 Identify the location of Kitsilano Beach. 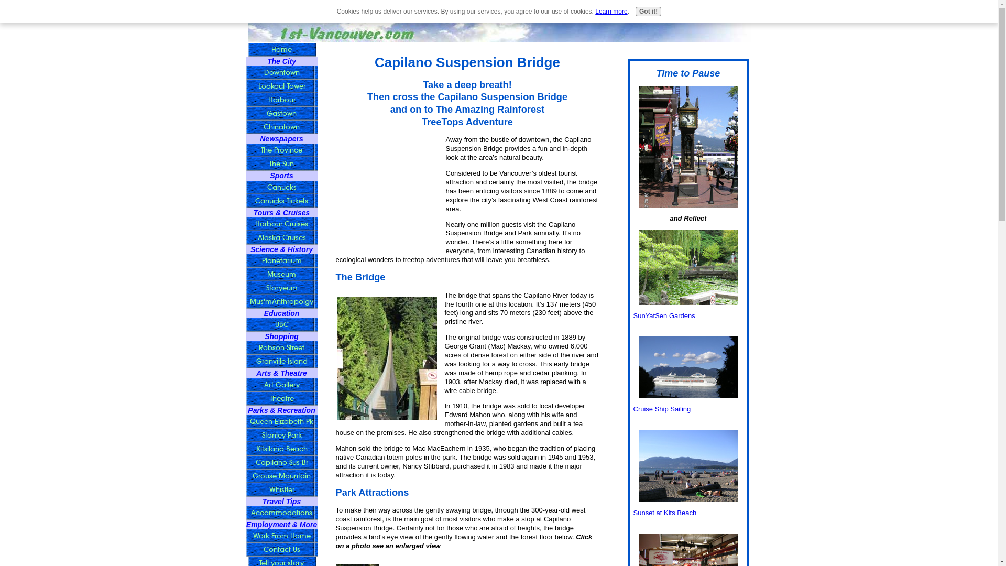
(281, 449).